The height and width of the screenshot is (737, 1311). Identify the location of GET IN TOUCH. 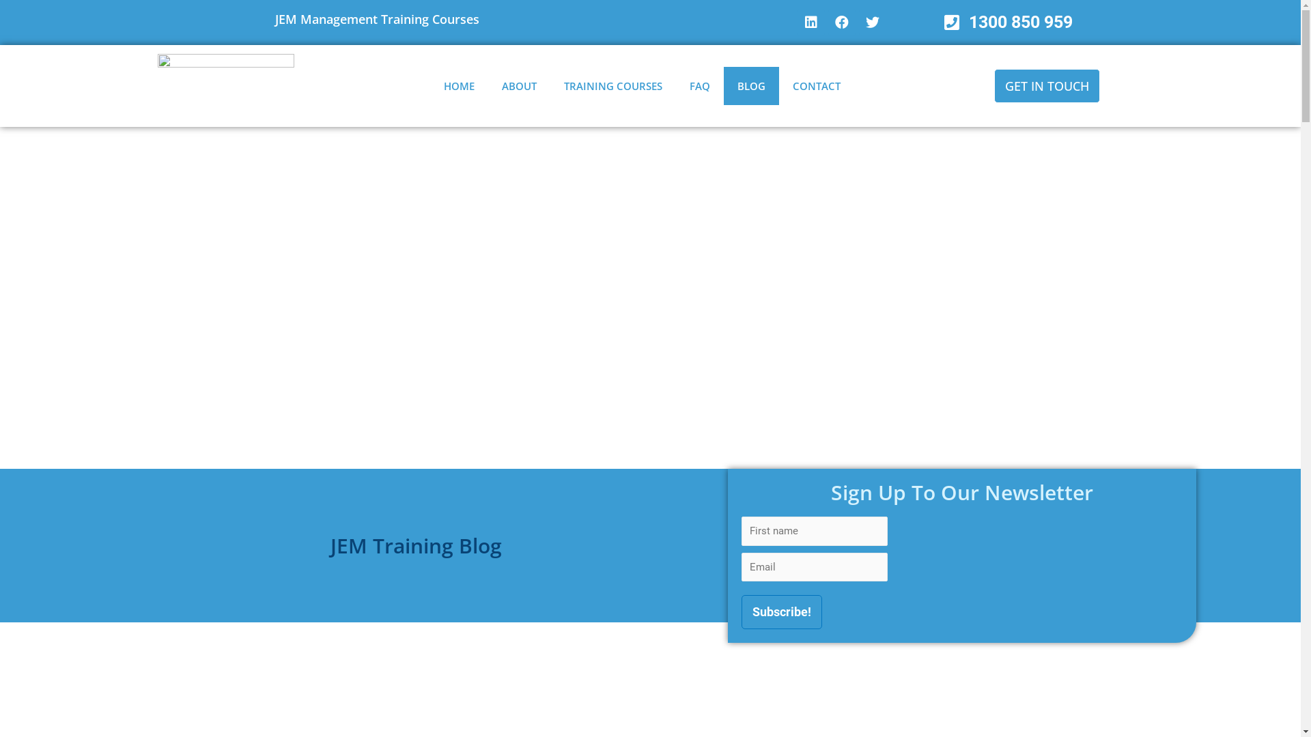
(1047, 86).